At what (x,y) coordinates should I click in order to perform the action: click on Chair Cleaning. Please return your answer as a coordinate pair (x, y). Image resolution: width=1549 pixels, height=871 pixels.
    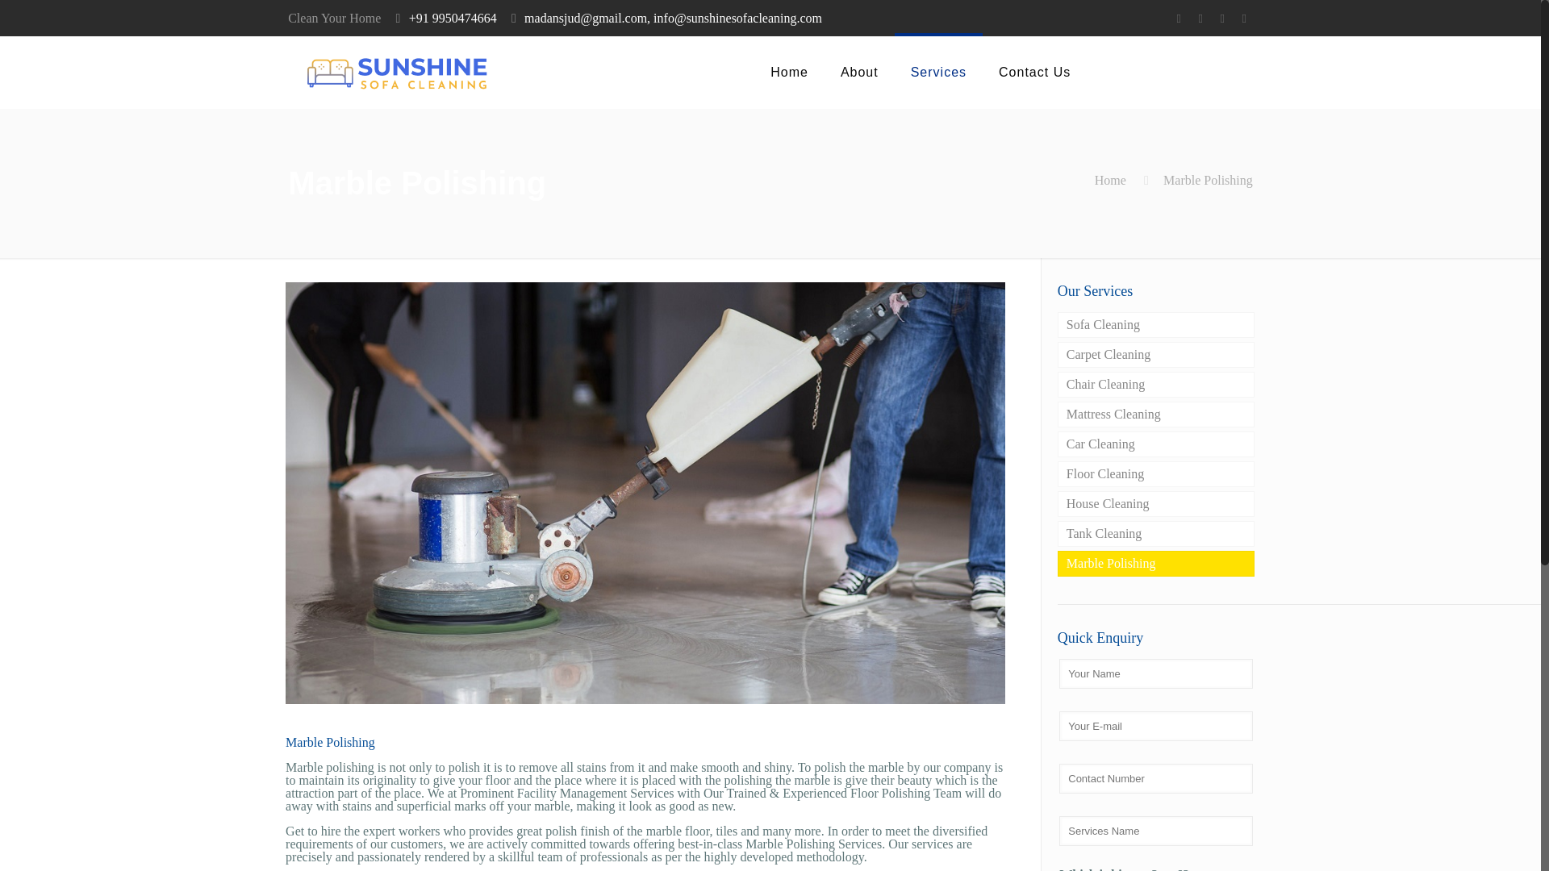
    Looking at the image, I should click on (1156, 384).